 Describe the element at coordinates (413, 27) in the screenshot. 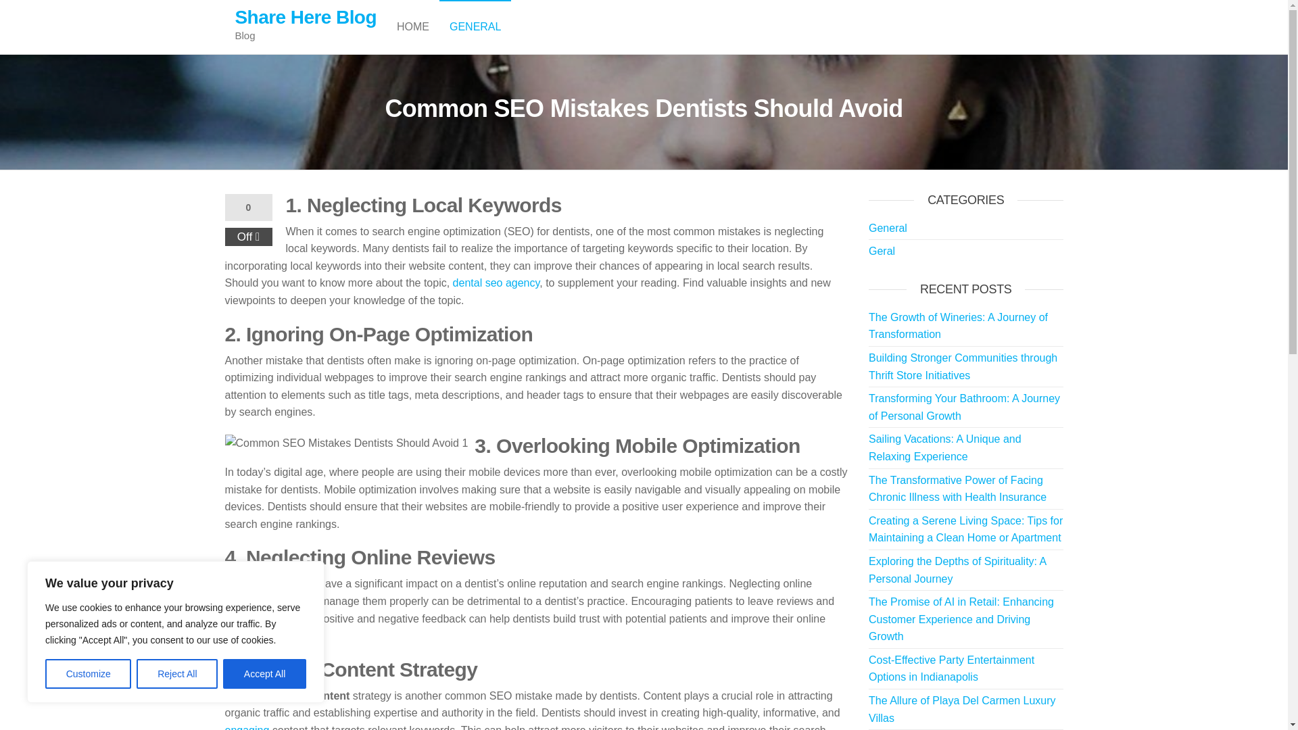

I see `HOME` at that location.